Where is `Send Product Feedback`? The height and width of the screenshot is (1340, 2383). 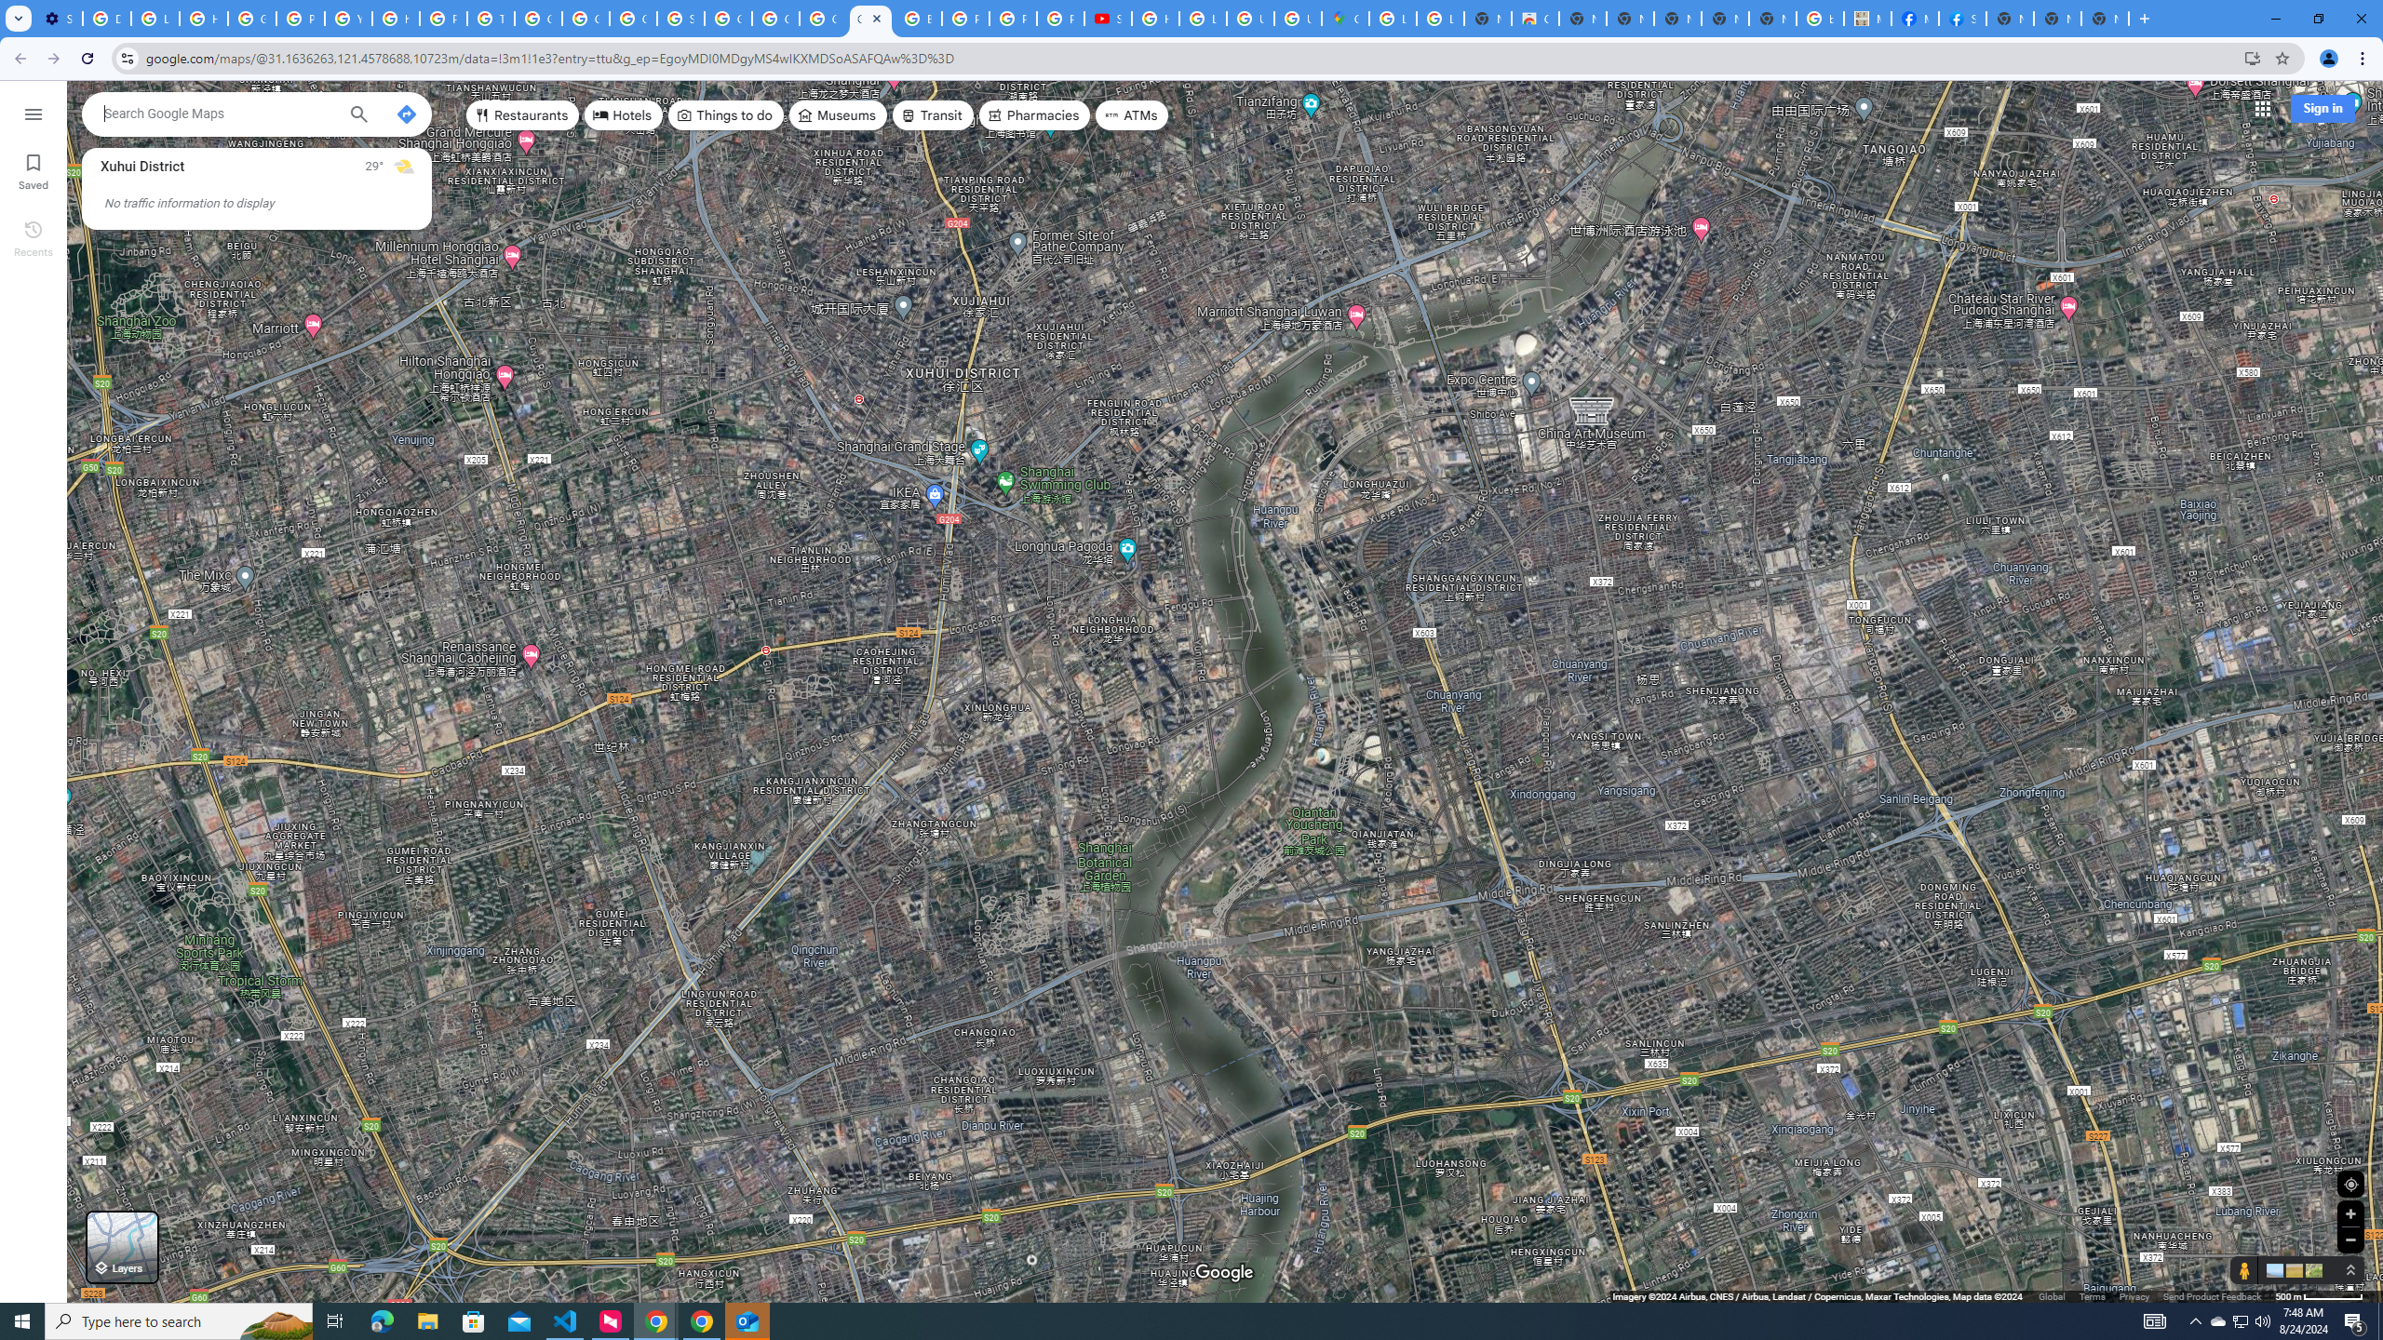
Send Product Feedback is located at coordinates (2212, 1295).